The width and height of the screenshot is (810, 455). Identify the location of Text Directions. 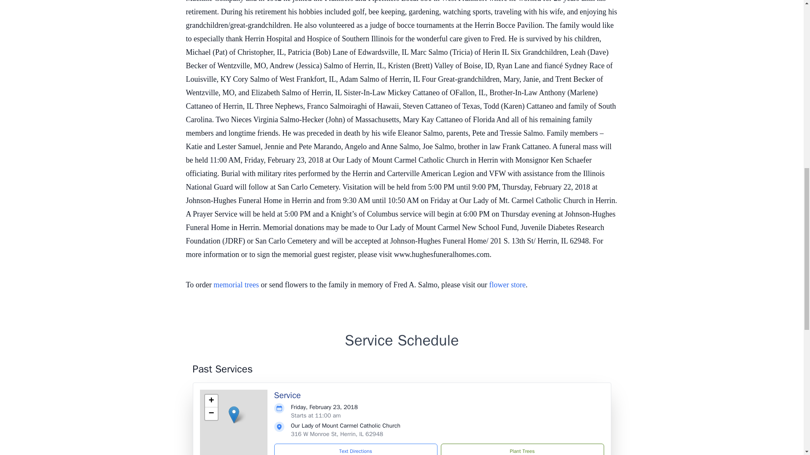
(356, 449).